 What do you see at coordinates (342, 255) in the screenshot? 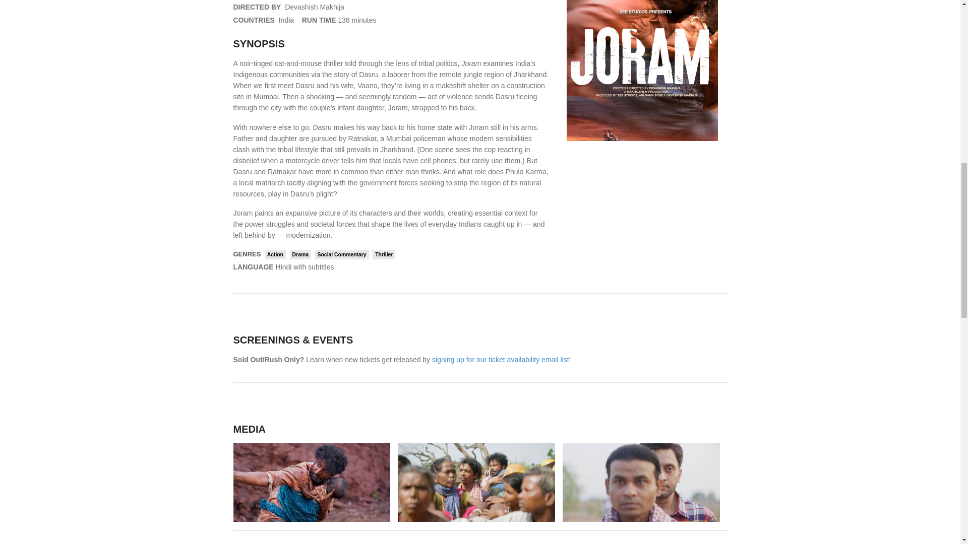
I see `Social Commentary` at bounding box center [342, 255].